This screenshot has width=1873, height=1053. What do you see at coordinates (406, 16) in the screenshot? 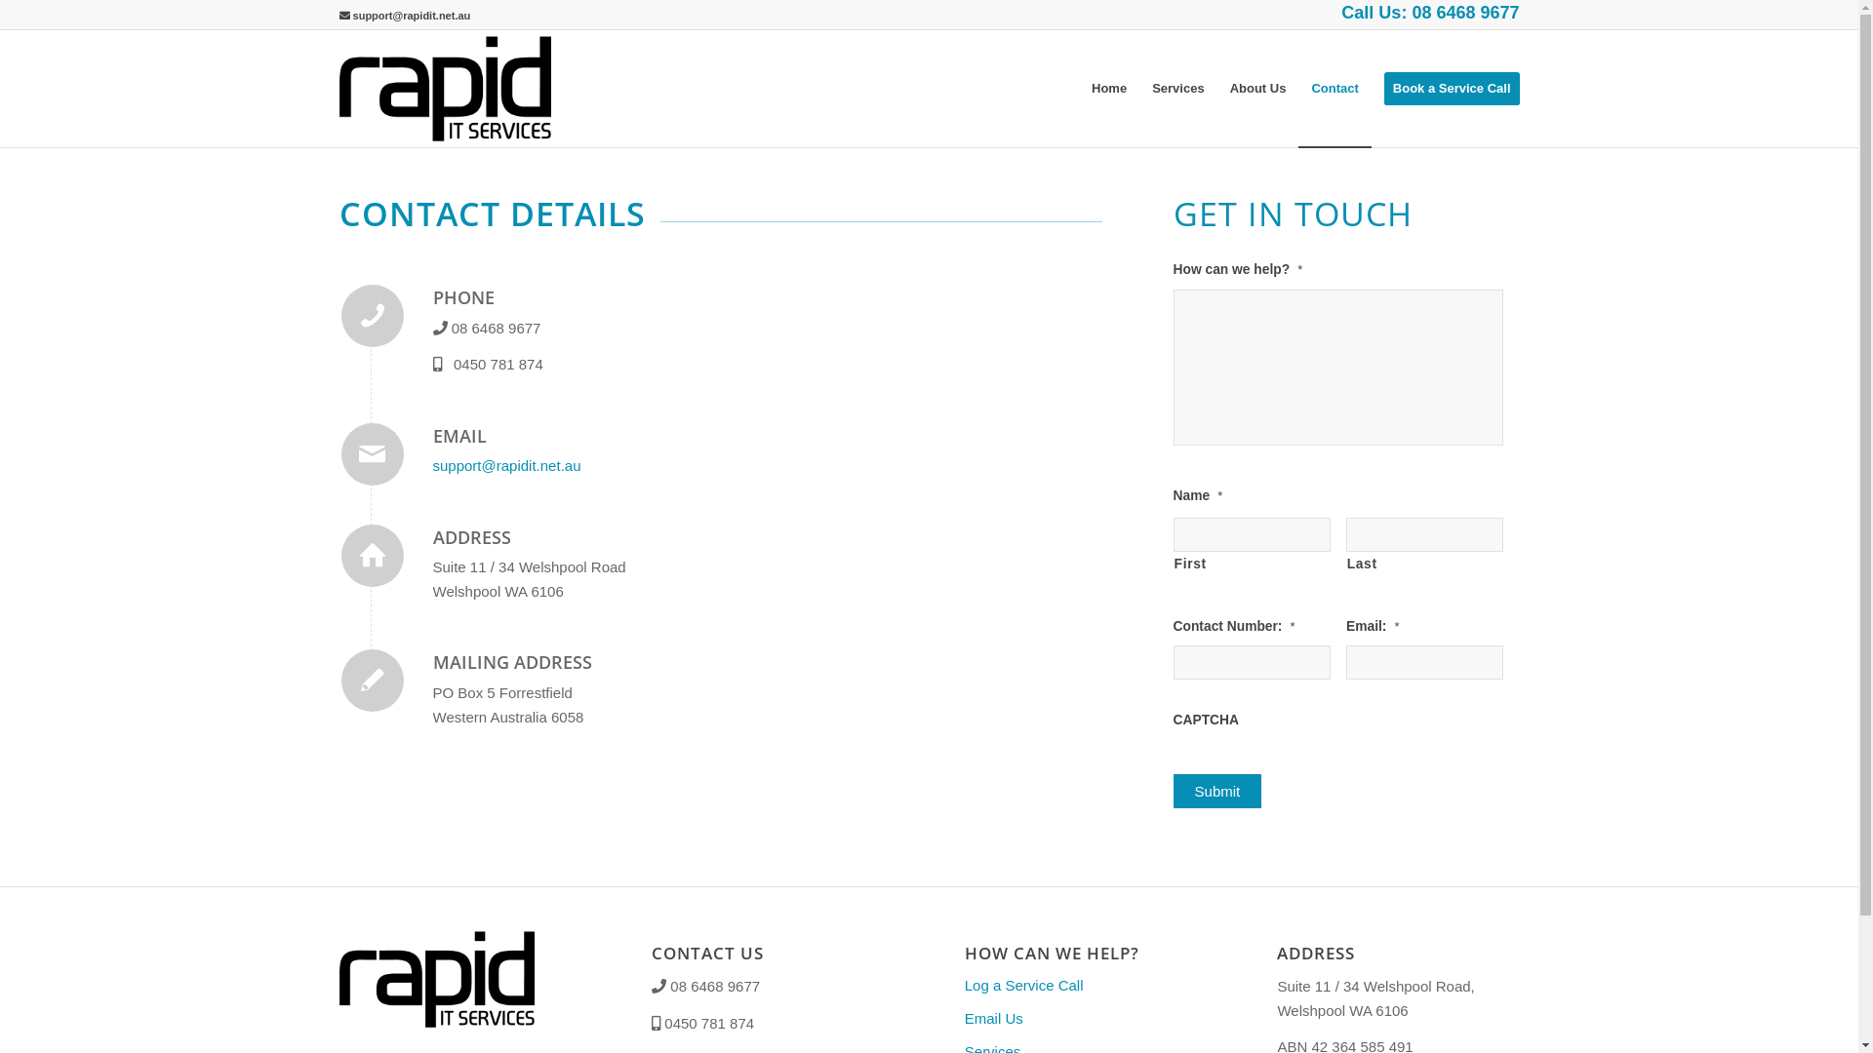
I see `support@rapidit.net.au` at bounding box center [406, 16].